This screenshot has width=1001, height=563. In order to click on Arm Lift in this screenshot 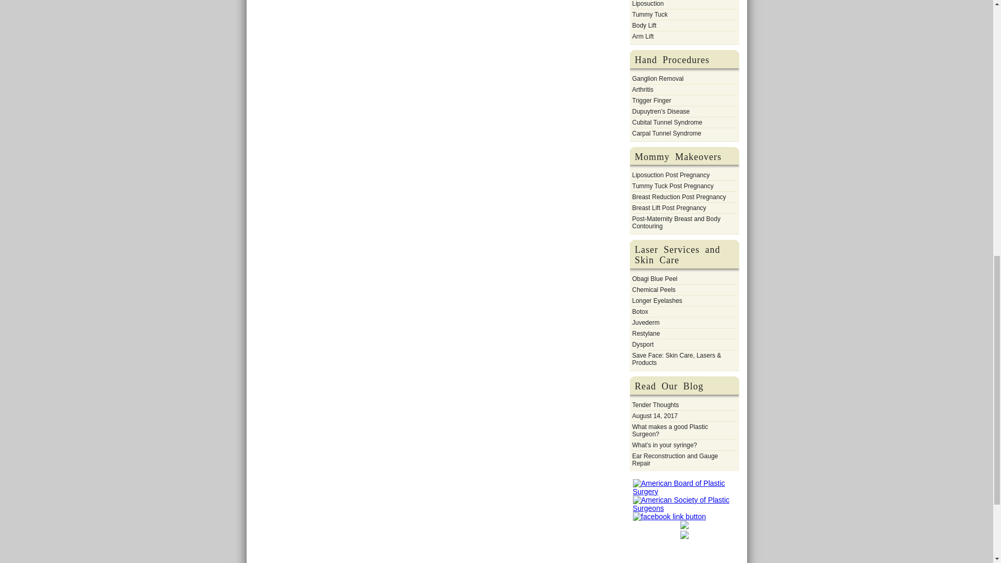, I will do `click(642, 36)`.